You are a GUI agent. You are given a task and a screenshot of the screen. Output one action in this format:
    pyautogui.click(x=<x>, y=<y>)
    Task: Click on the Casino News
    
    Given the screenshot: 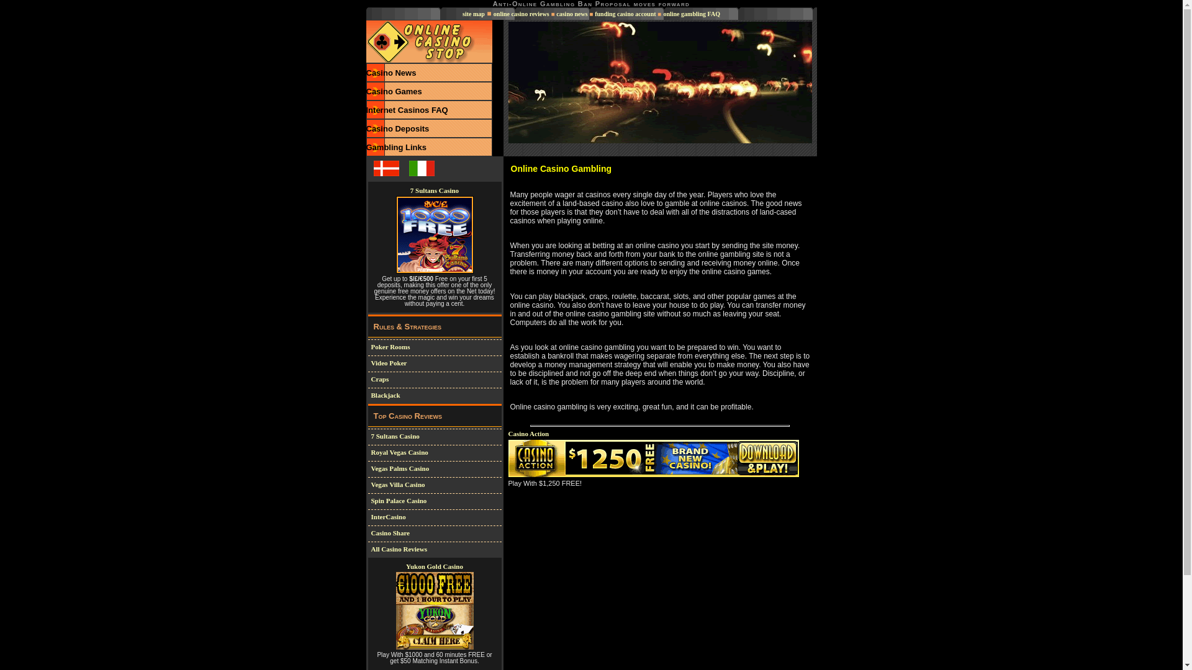 What is the action you would take?
    pyautogui.click(x=391, y=73)
    